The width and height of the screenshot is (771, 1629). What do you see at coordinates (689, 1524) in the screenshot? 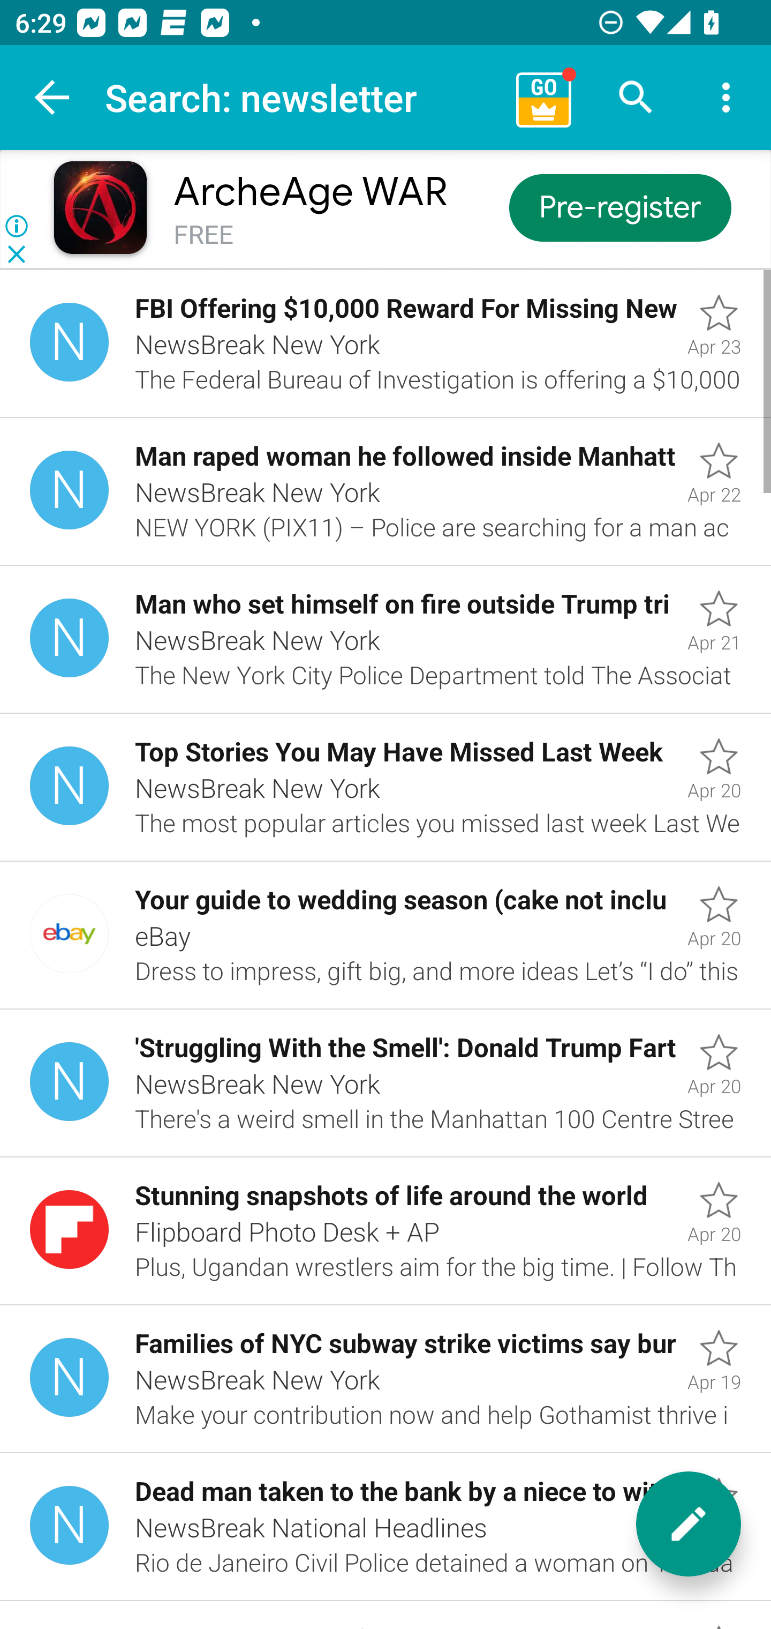
I see `New message` at bounding box center [689, 1524].